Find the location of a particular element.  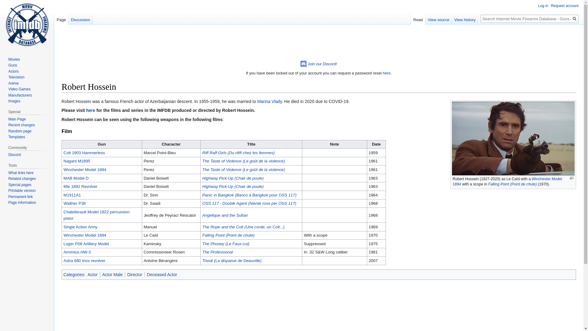

Search is located at coordinates (575, 19).